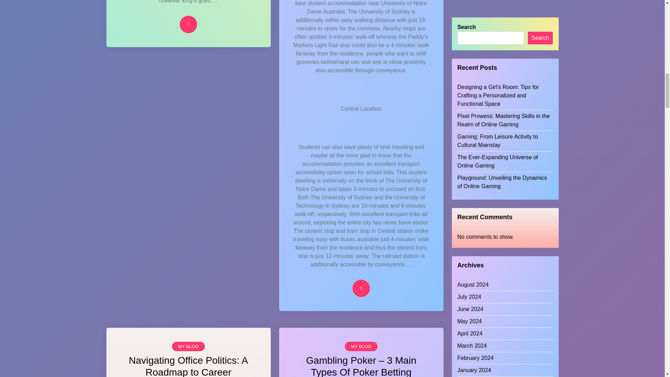 The height and width of the screenshot is (377, 670). Describe the element at coordinates (188, 346) in the screenshot. I see `MY BLOG` at that location.